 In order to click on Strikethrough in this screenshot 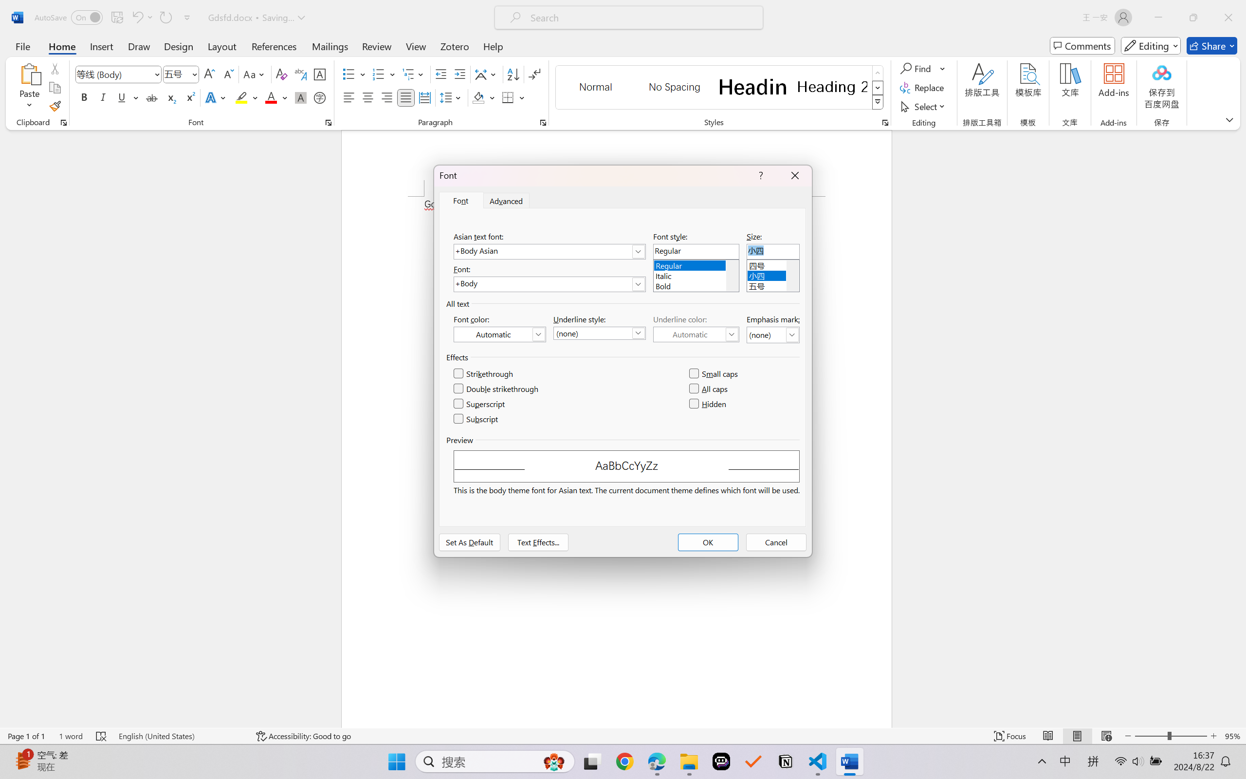, I will do `click(152, 97)`.